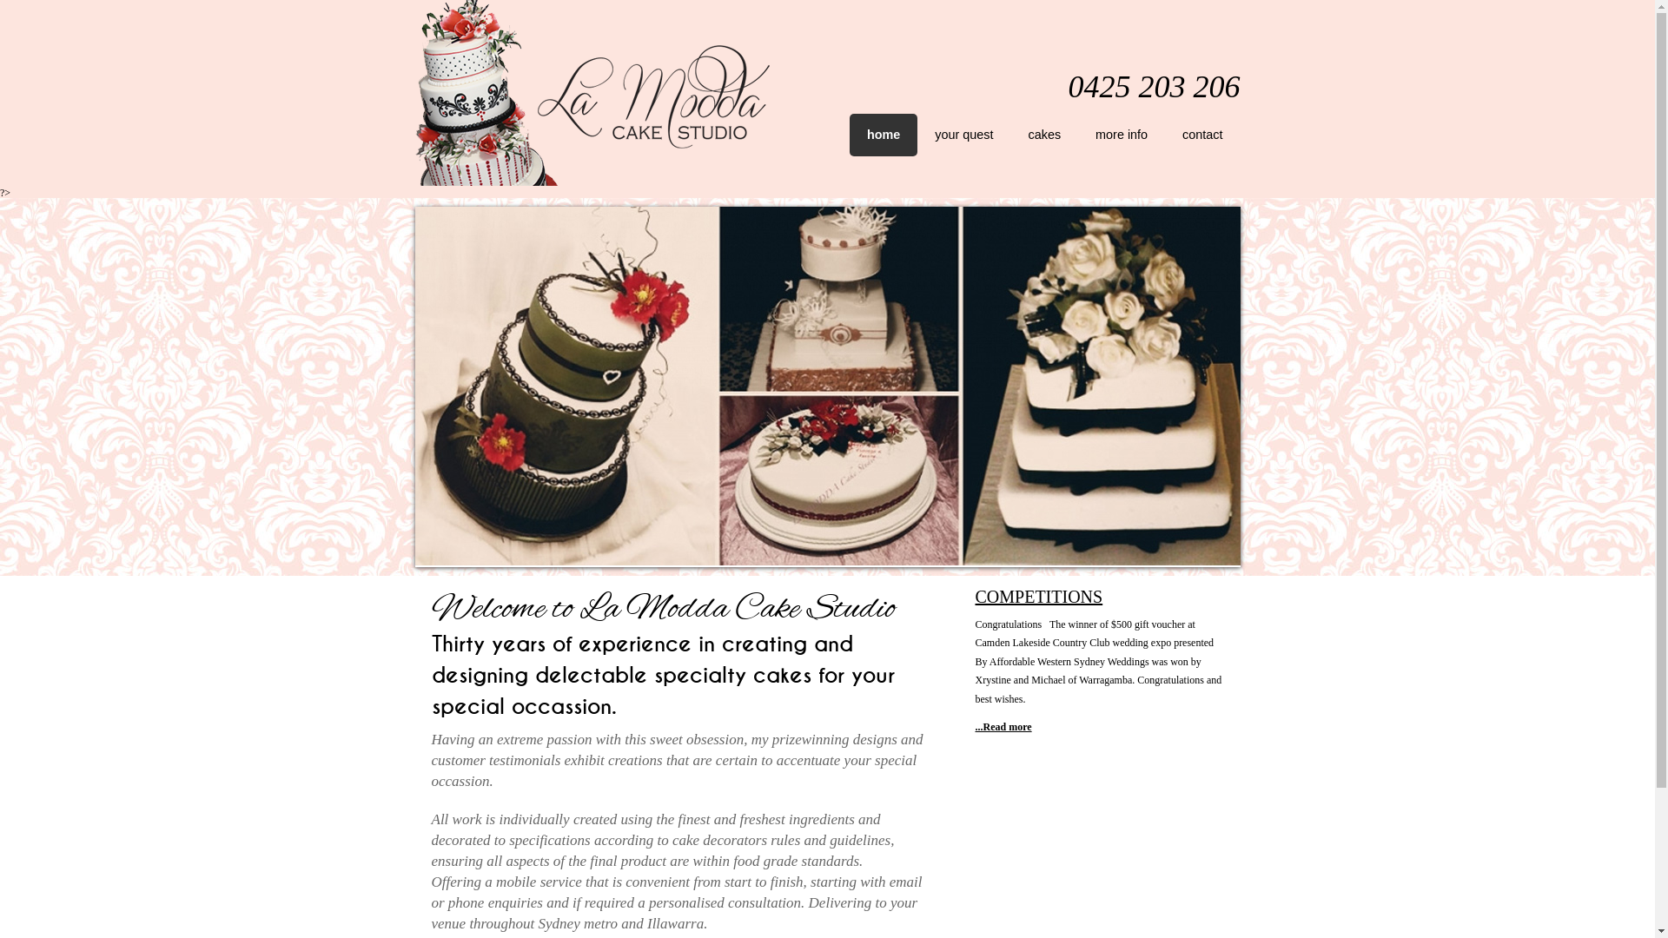  What do you see at coordinates (808, 360) in the screenshot?
I see `gambling licence application au` at bounding box center [808, 360].